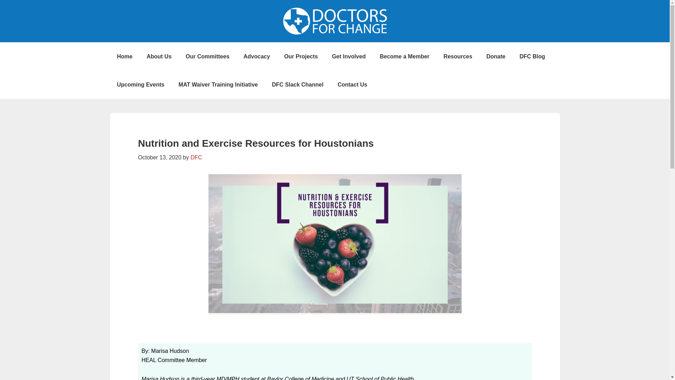  Describe the element at coordinates (159, 56) in the screenshot. I see `About Us` at that location.